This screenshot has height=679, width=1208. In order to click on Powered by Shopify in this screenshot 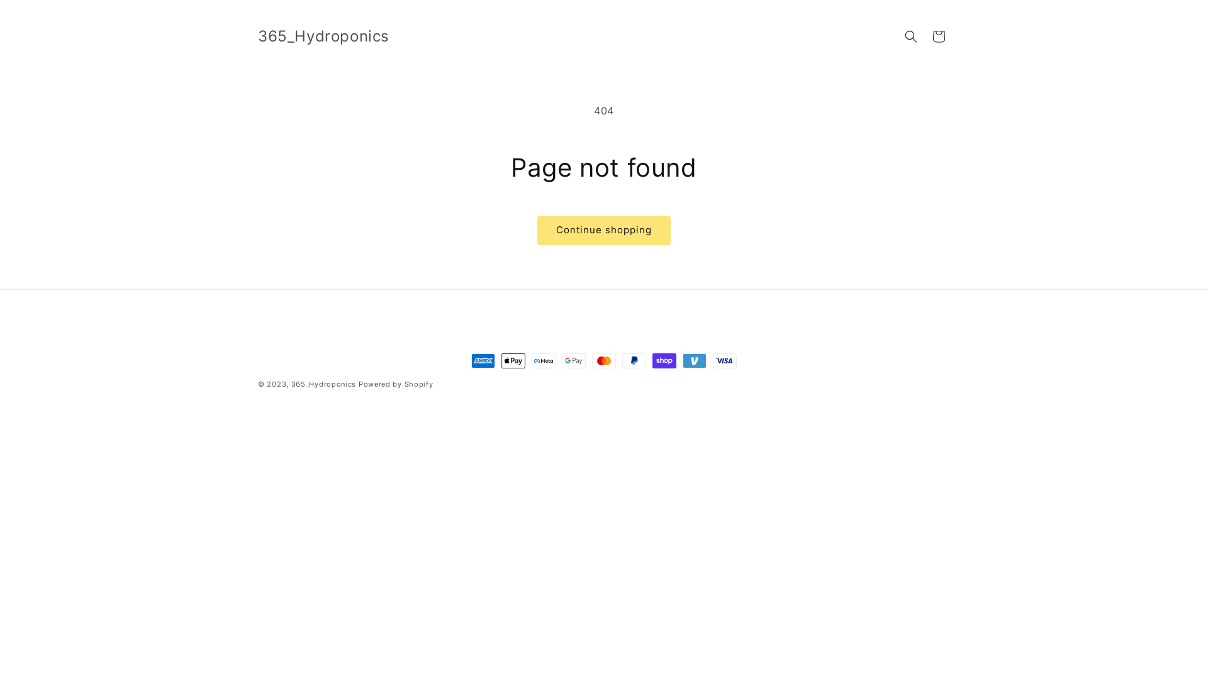, I will do `click(396, 384)`.